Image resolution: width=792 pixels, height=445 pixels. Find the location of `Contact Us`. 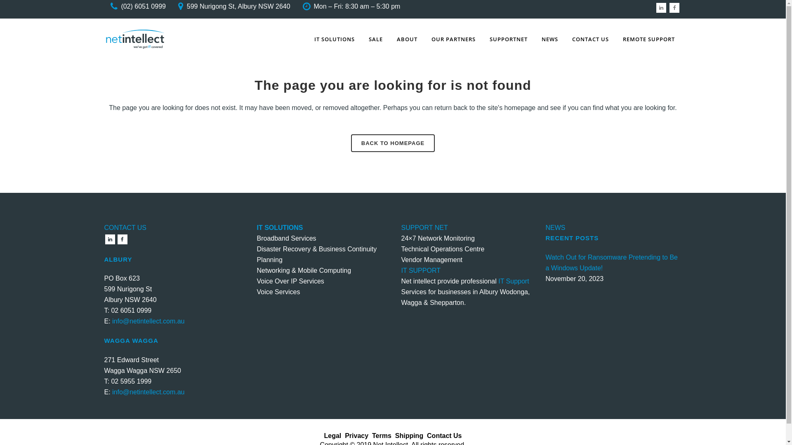

Contact Us is located at coordinates (444, 435).